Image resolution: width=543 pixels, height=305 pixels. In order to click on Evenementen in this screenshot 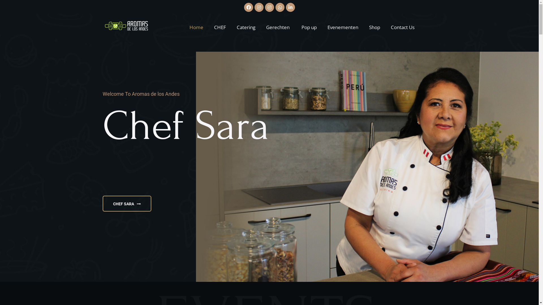, I will do `click(343, 27)`.